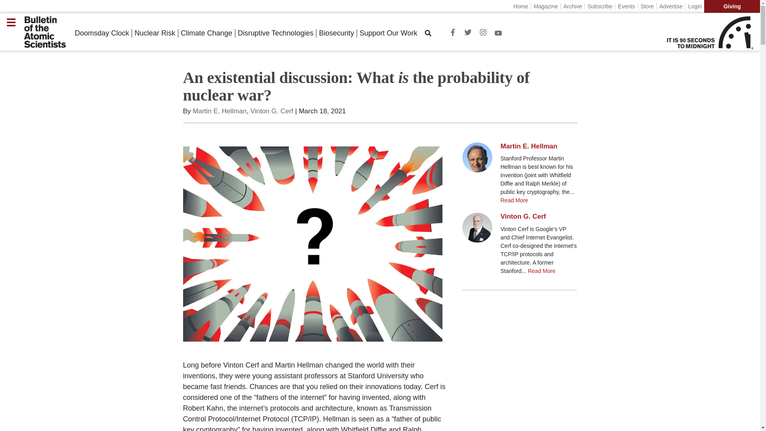 Image resolution: width=766 pixels, height=431 pixels. Describe the element at coordinates (521, 6) in the screenshot. I see `Home` at that location.